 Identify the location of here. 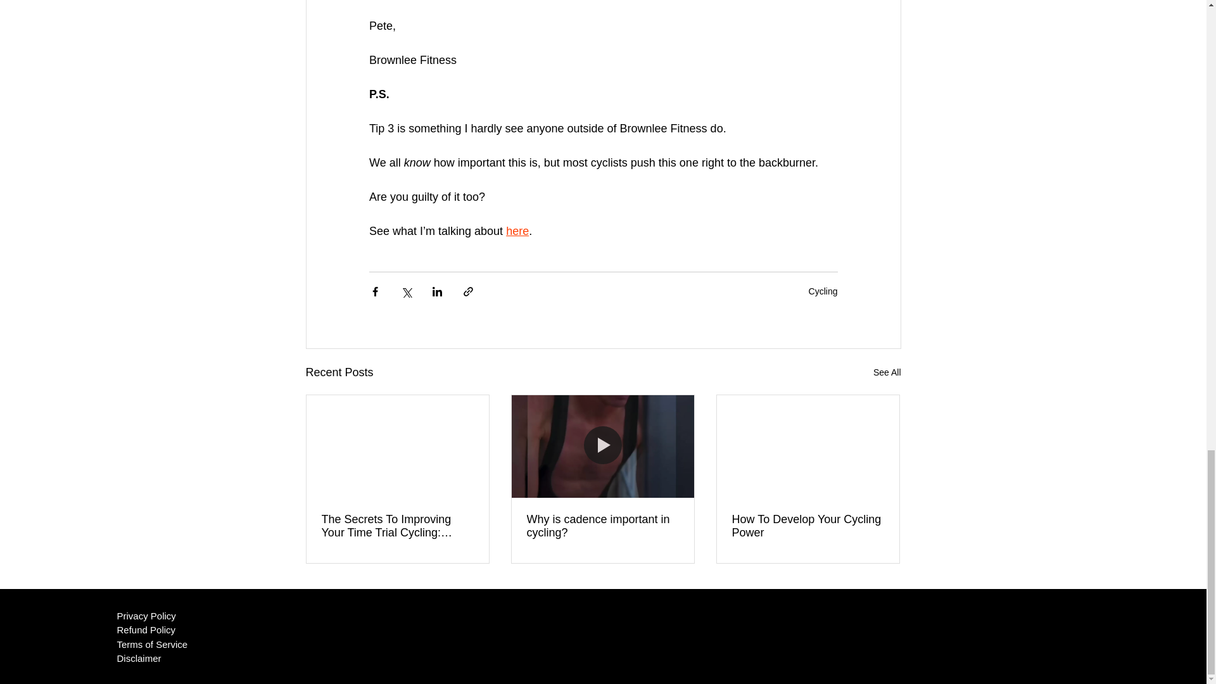
(517, 231).